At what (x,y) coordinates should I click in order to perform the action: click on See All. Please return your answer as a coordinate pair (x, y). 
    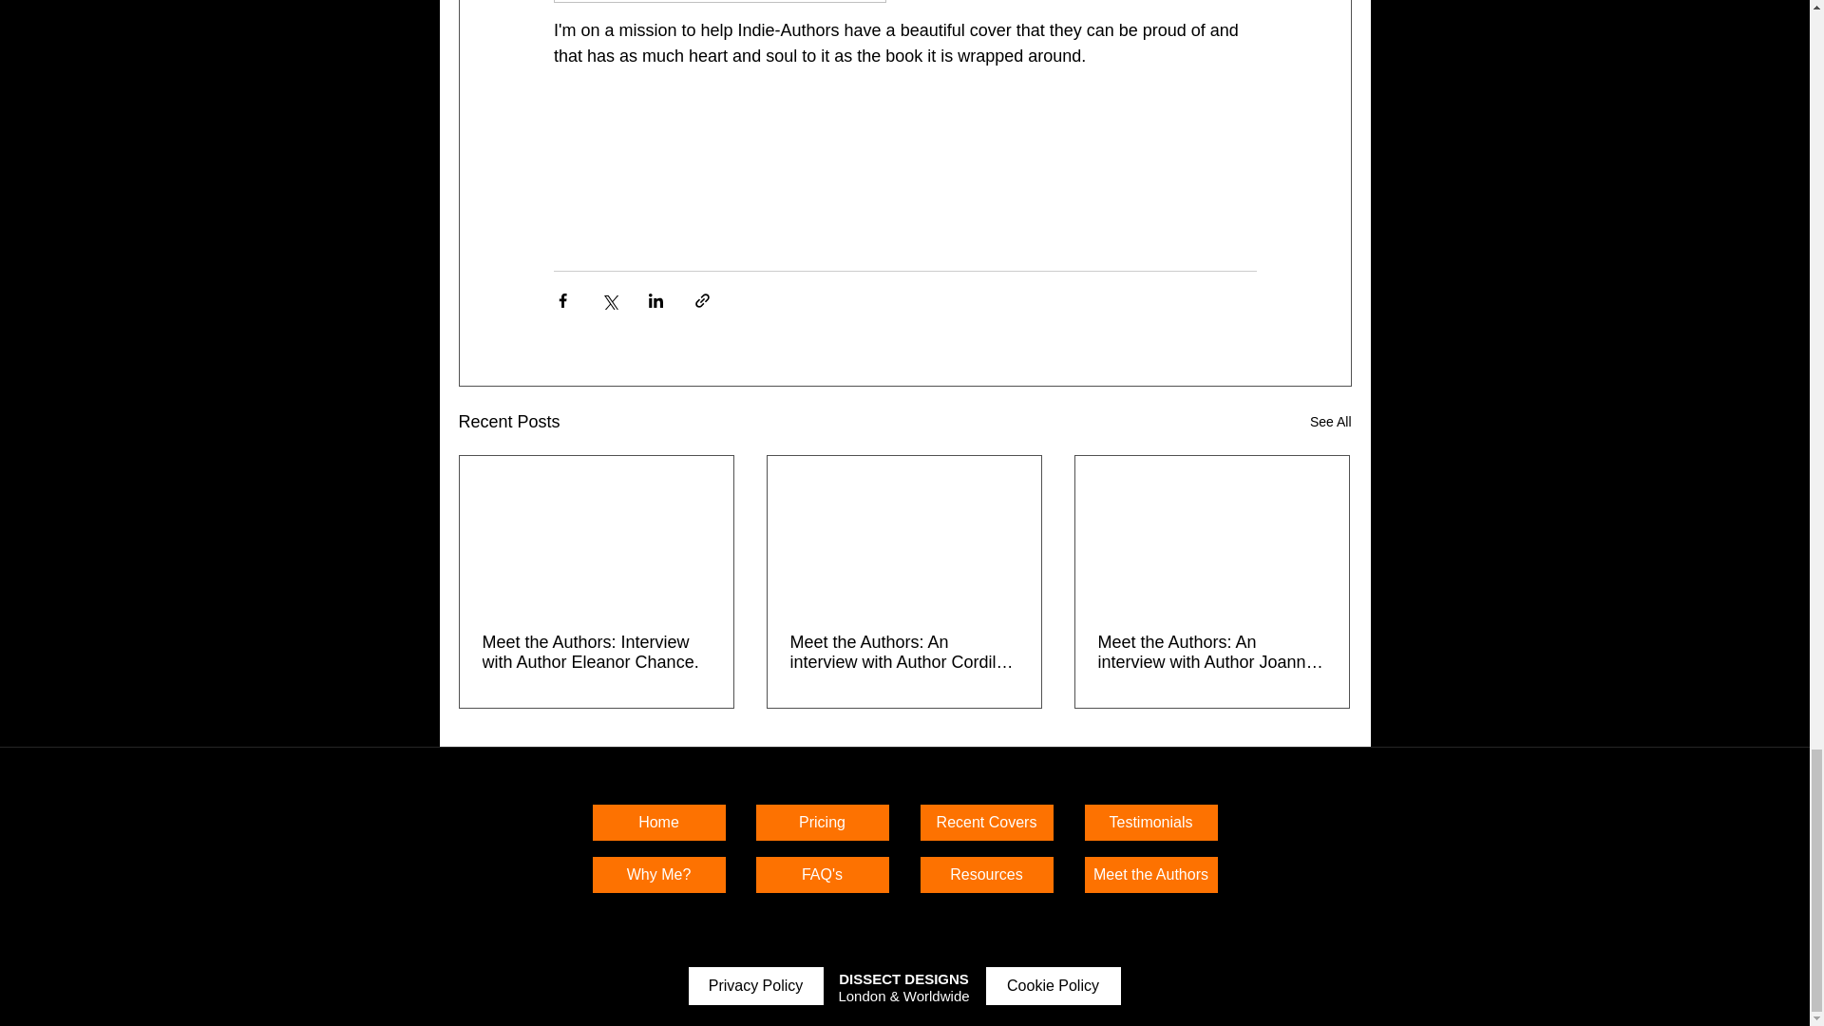
    Looking at the image, I should click on (1330, 422).